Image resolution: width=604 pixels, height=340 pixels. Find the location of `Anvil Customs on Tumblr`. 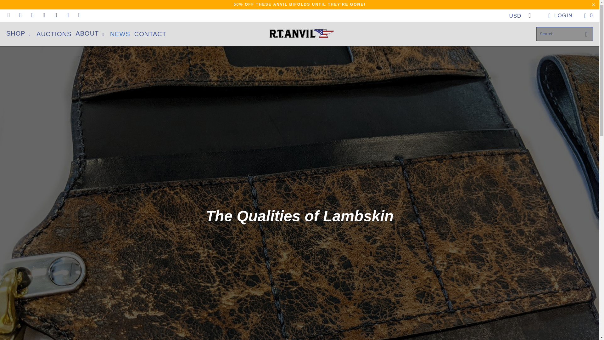

Anvil Customs on Tumblr is located at coordinates (55, 15).